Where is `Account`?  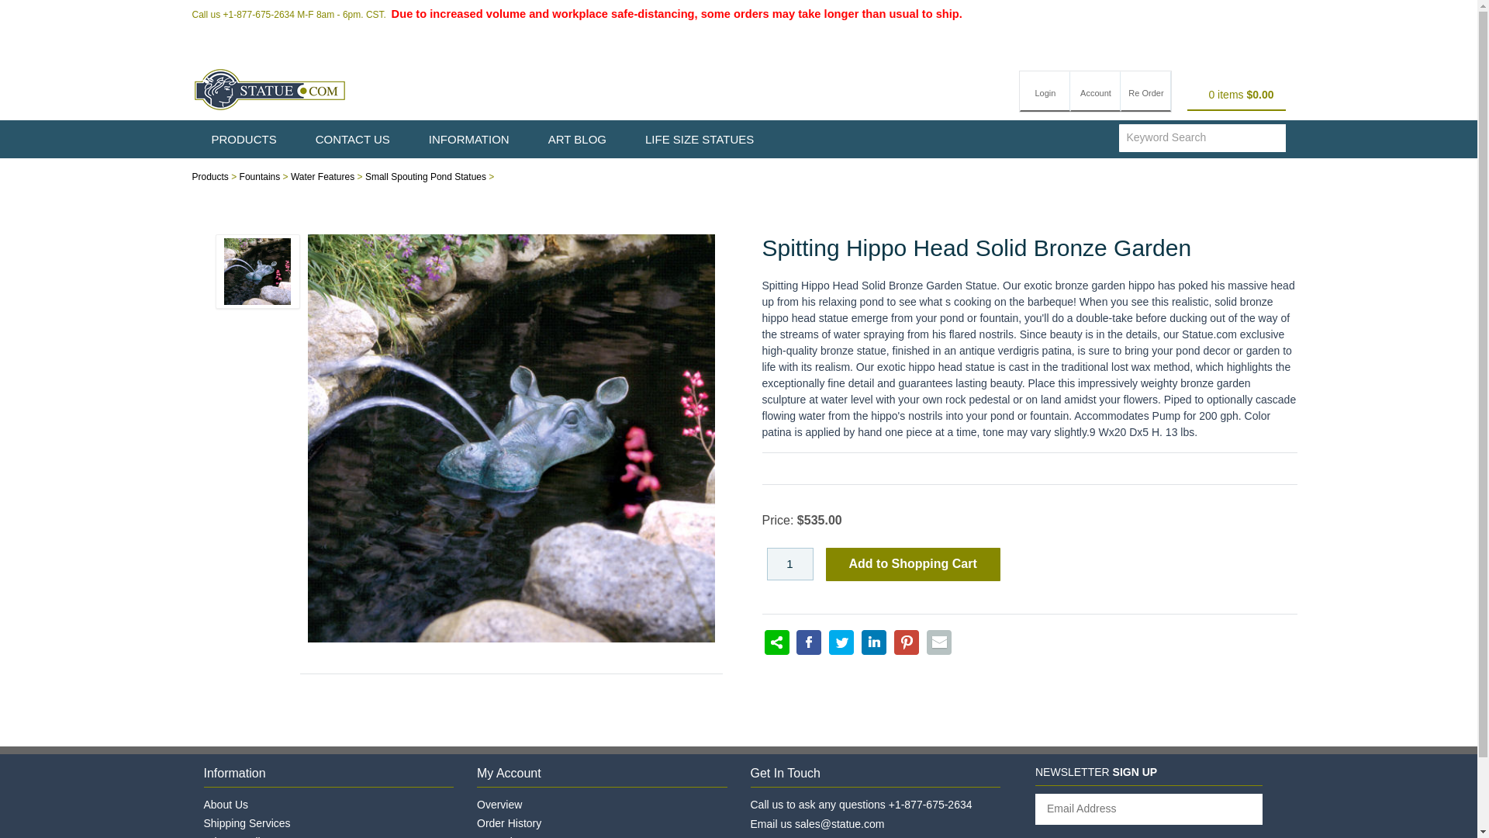
Account is located at coordinates (1095, 91).